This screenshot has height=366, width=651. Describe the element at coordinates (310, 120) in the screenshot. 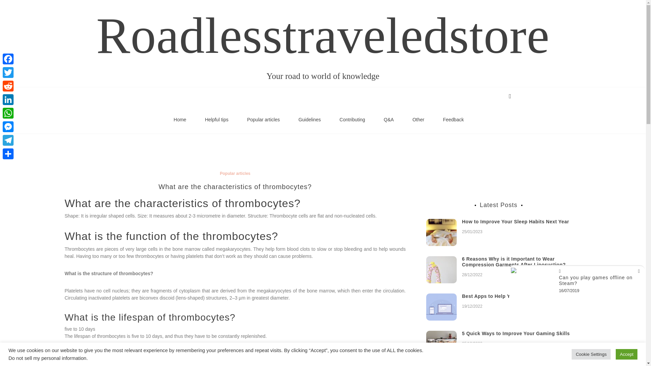

I see `Guidelines` at that location.